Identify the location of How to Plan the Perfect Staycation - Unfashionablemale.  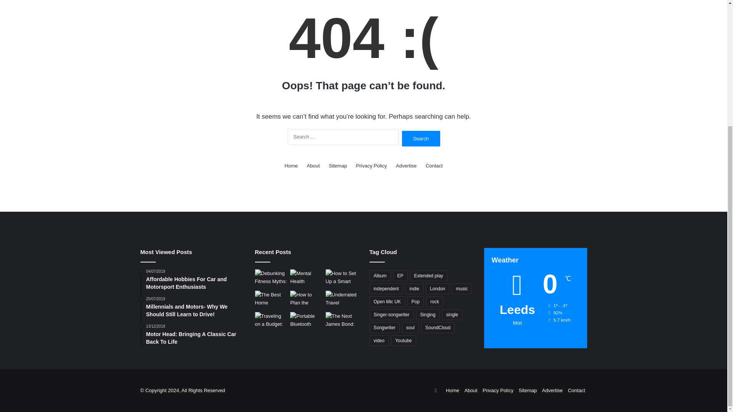
(306, 300).